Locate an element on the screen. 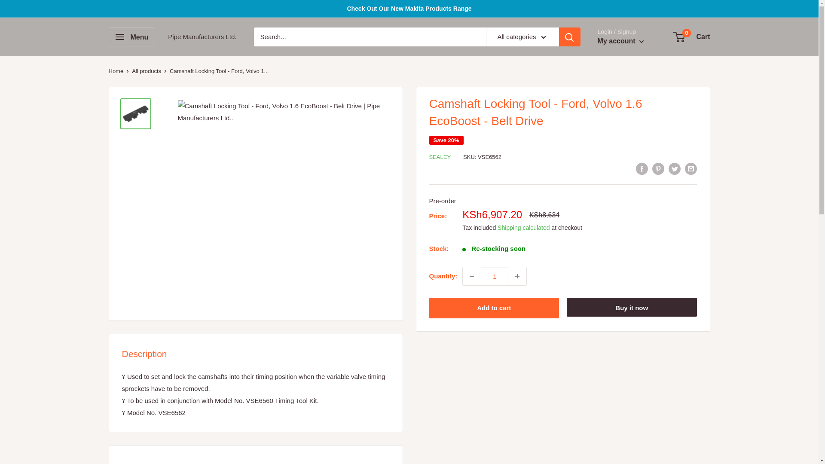 Image resolution: width=825 pixels, height=464 pixels. 1 is located at coordinates (494, 276).